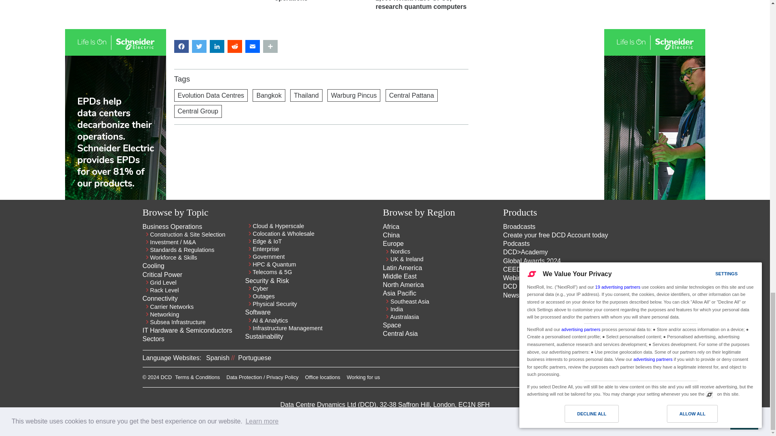  I want to click on Twitter, so click(608, 379).